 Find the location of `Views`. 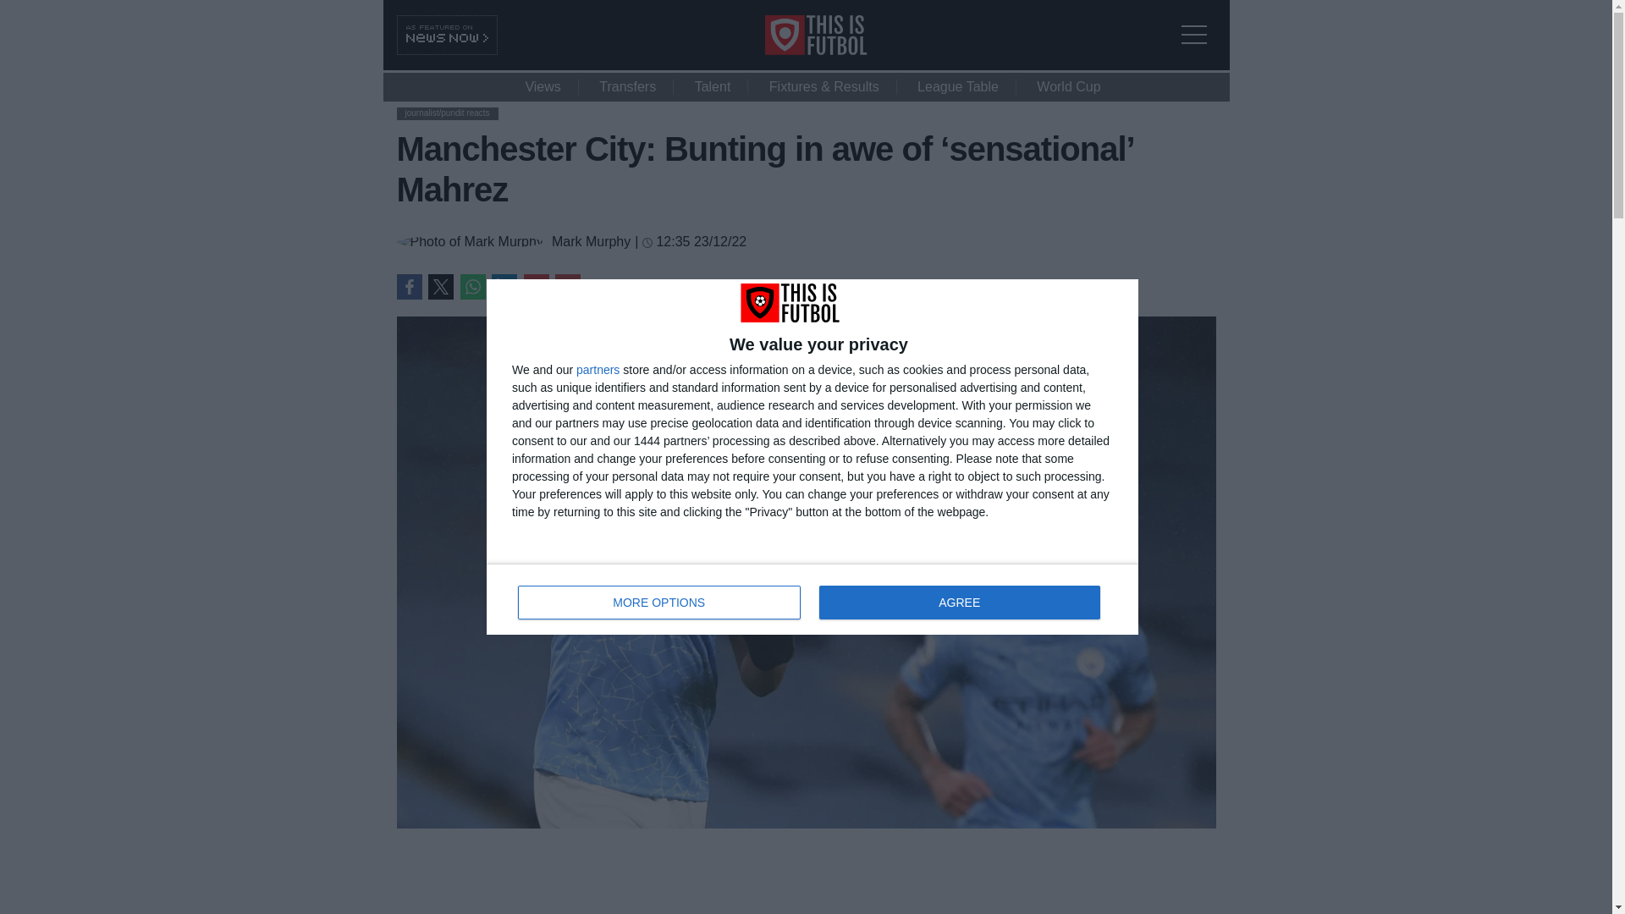

Views is located at coordinates (591, 241).